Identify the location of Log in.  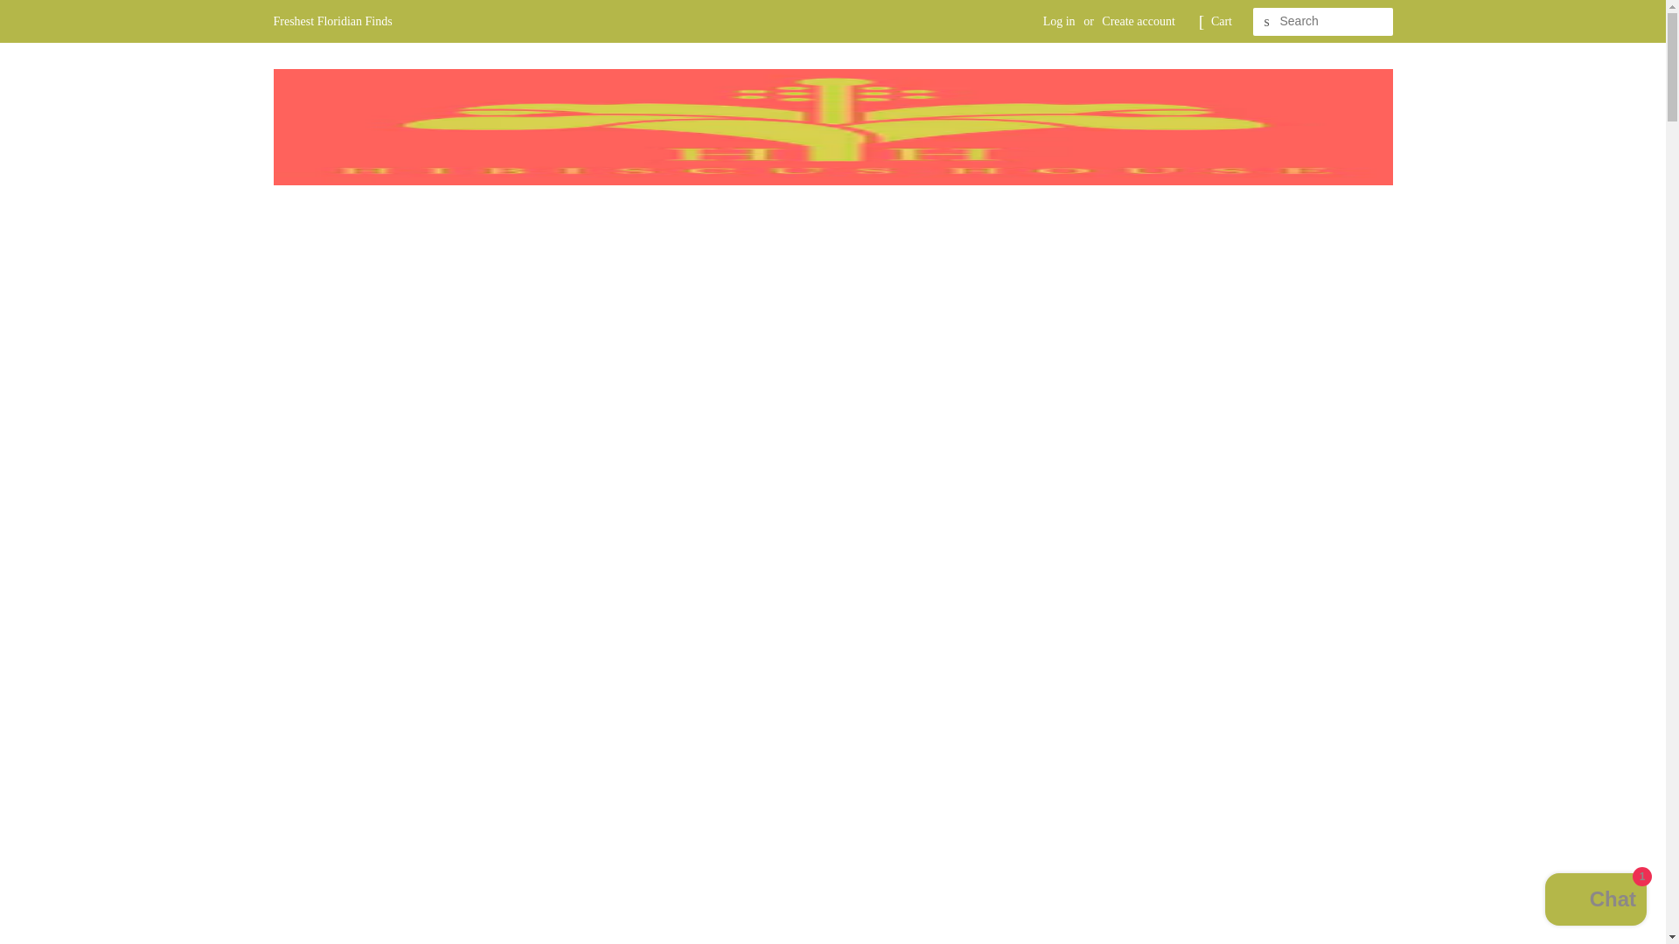
(1059, 21).